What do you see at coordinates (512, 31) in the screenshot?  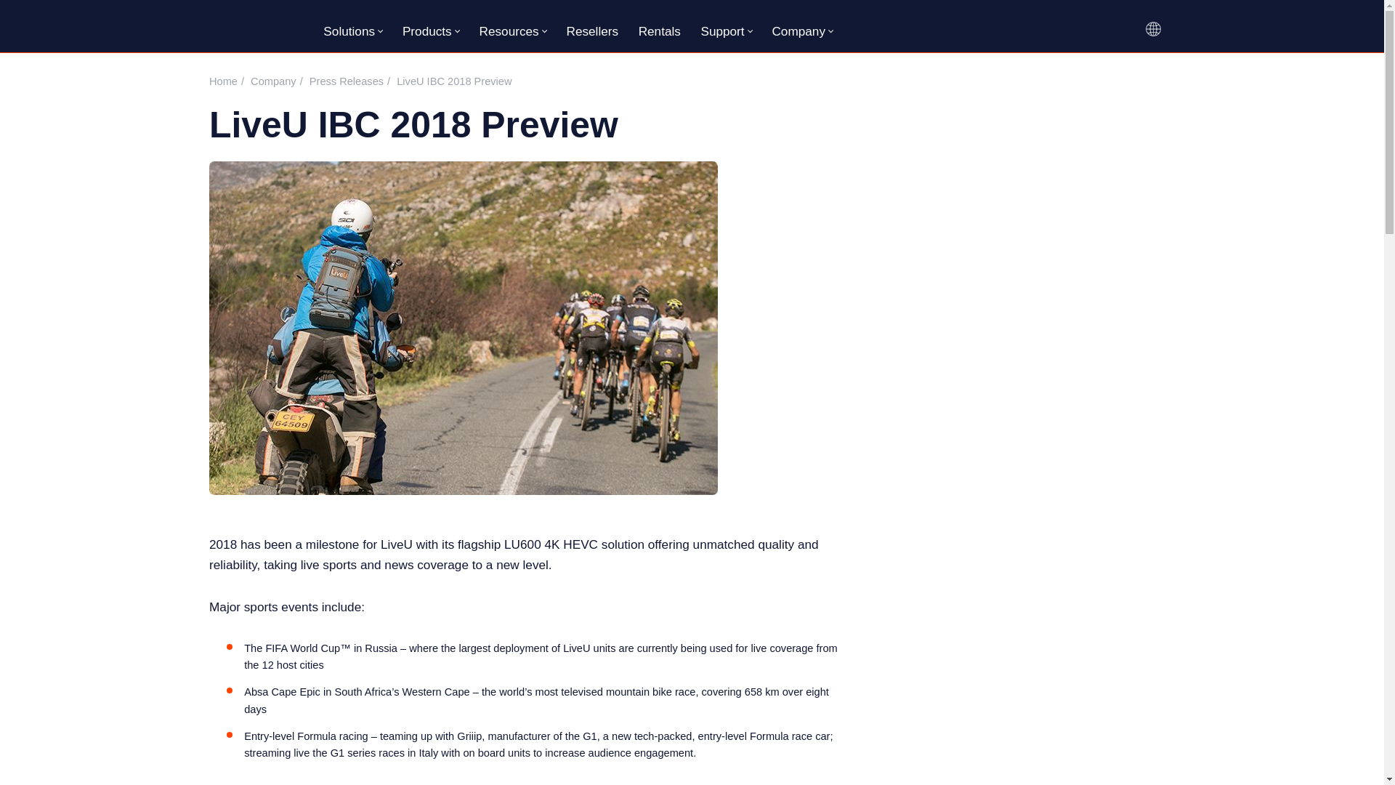 I see `Resources` at bounding box center [512, 31].